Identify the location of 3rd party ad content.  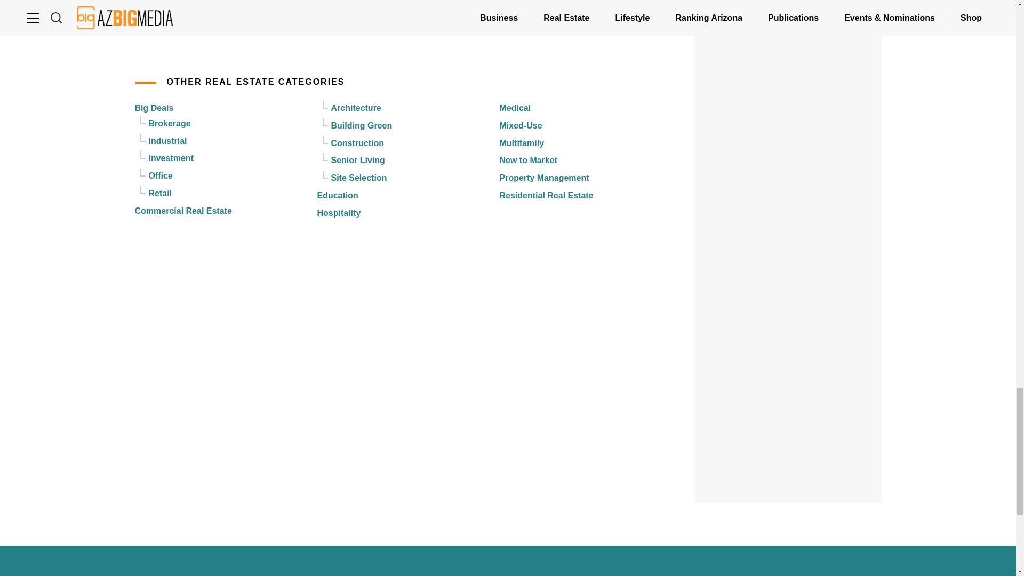
(788, 319).